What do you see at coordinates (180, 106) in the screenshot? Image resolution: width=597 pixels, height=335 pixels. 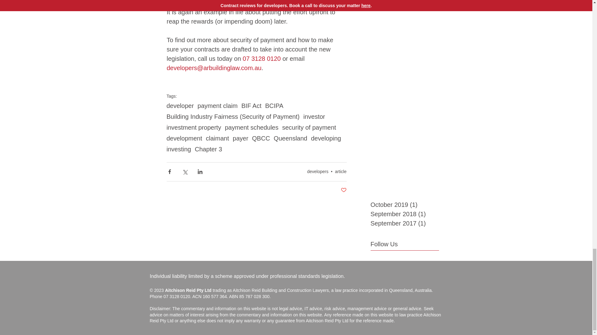 I see `developer` at bounding box center [180, 106].